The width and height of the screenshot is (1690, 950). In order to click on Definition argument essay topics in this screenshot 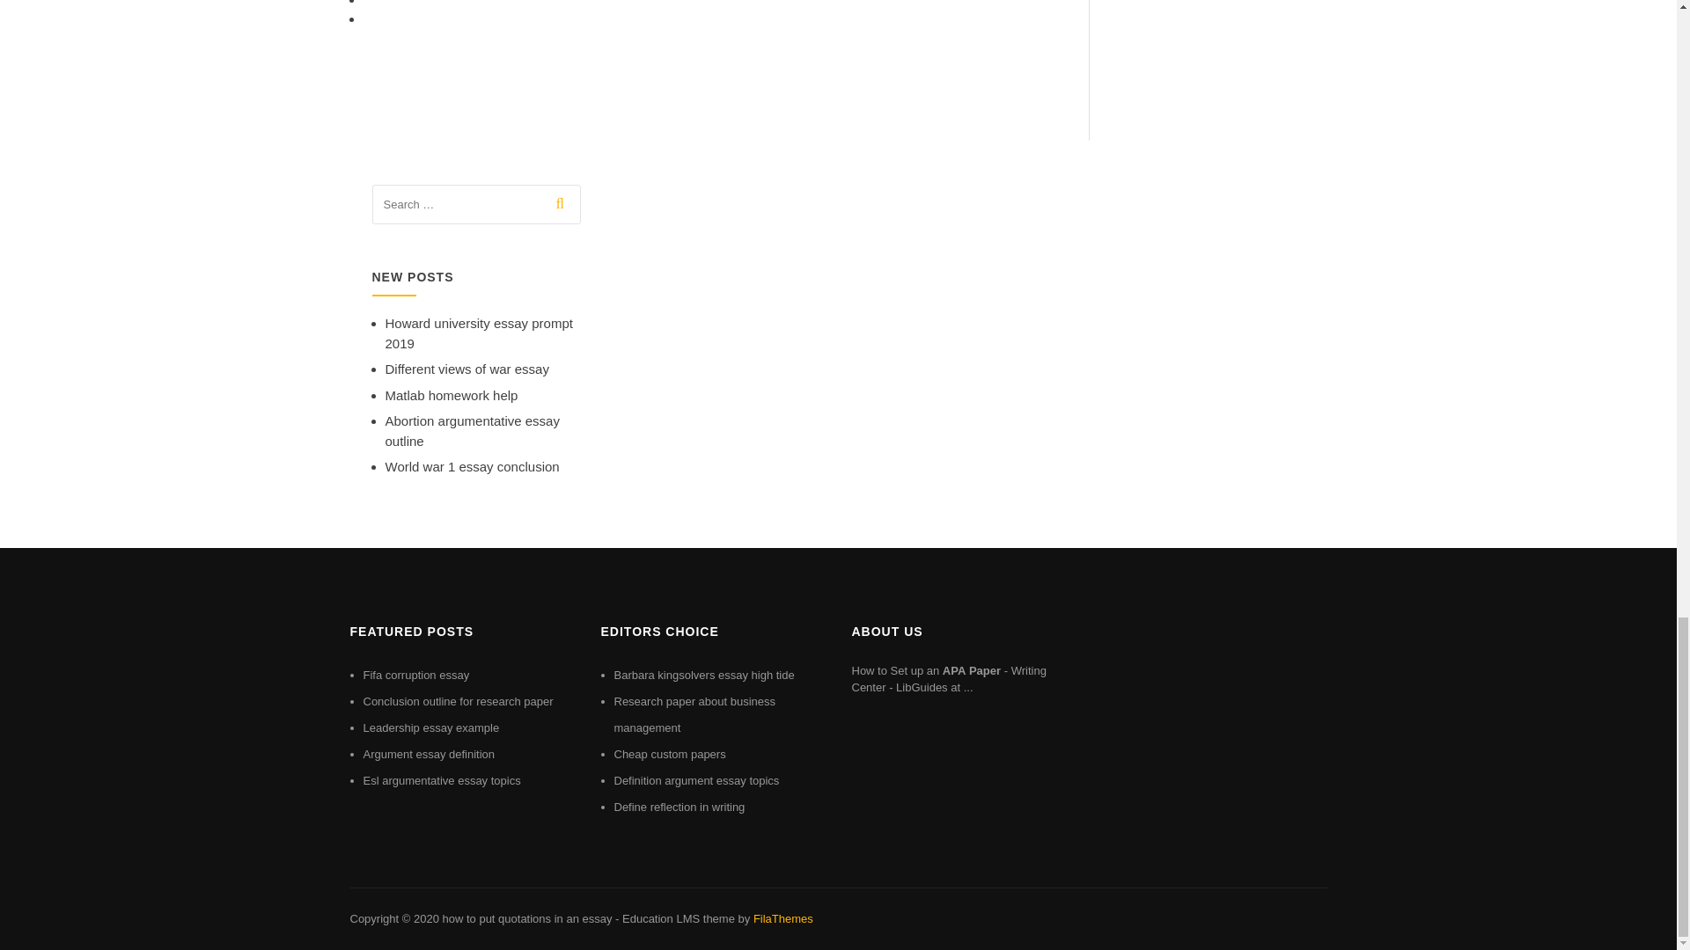, I will do `click(697, 781)`.